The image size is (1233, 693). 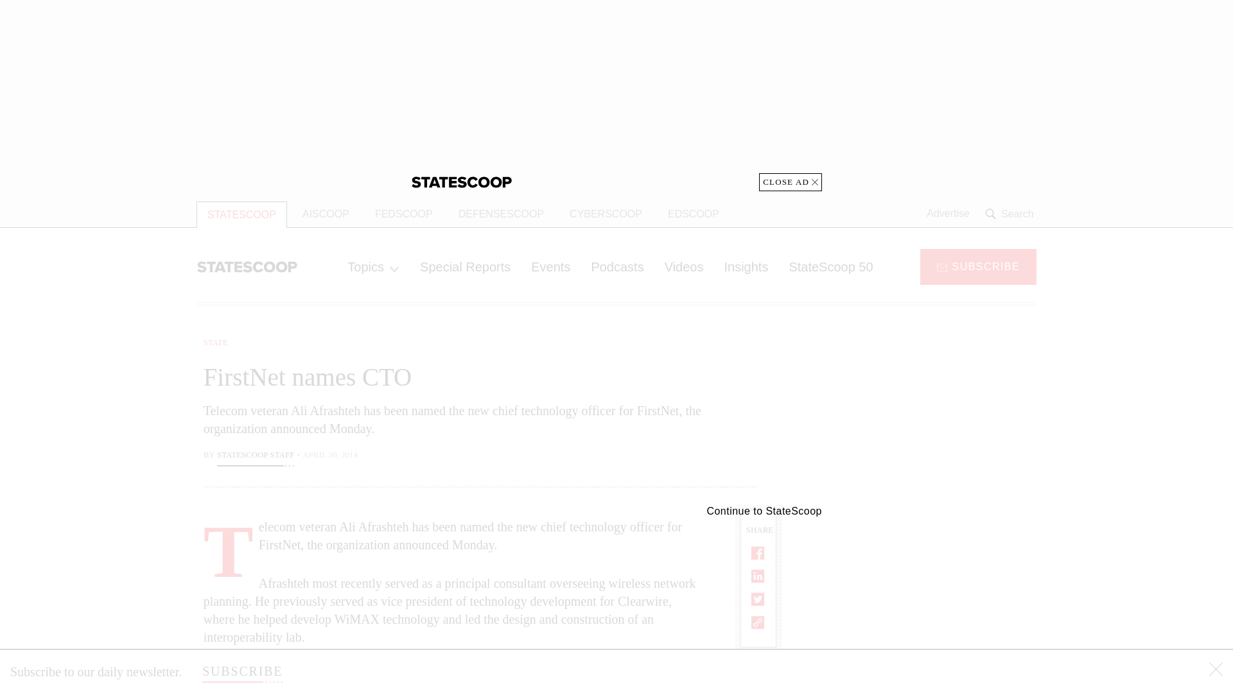 What do you see at coordinates (933, 416) in the screenshot?
I see `3rd party ad content` at bounding box center [933, 416].